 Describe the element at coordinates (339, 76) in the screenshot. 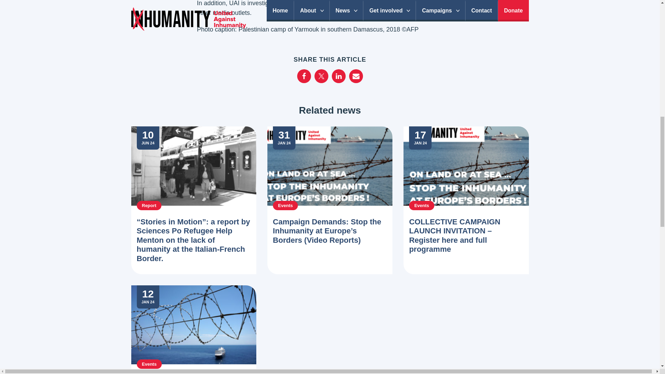

I see `Share on LinkedIn` at that location.